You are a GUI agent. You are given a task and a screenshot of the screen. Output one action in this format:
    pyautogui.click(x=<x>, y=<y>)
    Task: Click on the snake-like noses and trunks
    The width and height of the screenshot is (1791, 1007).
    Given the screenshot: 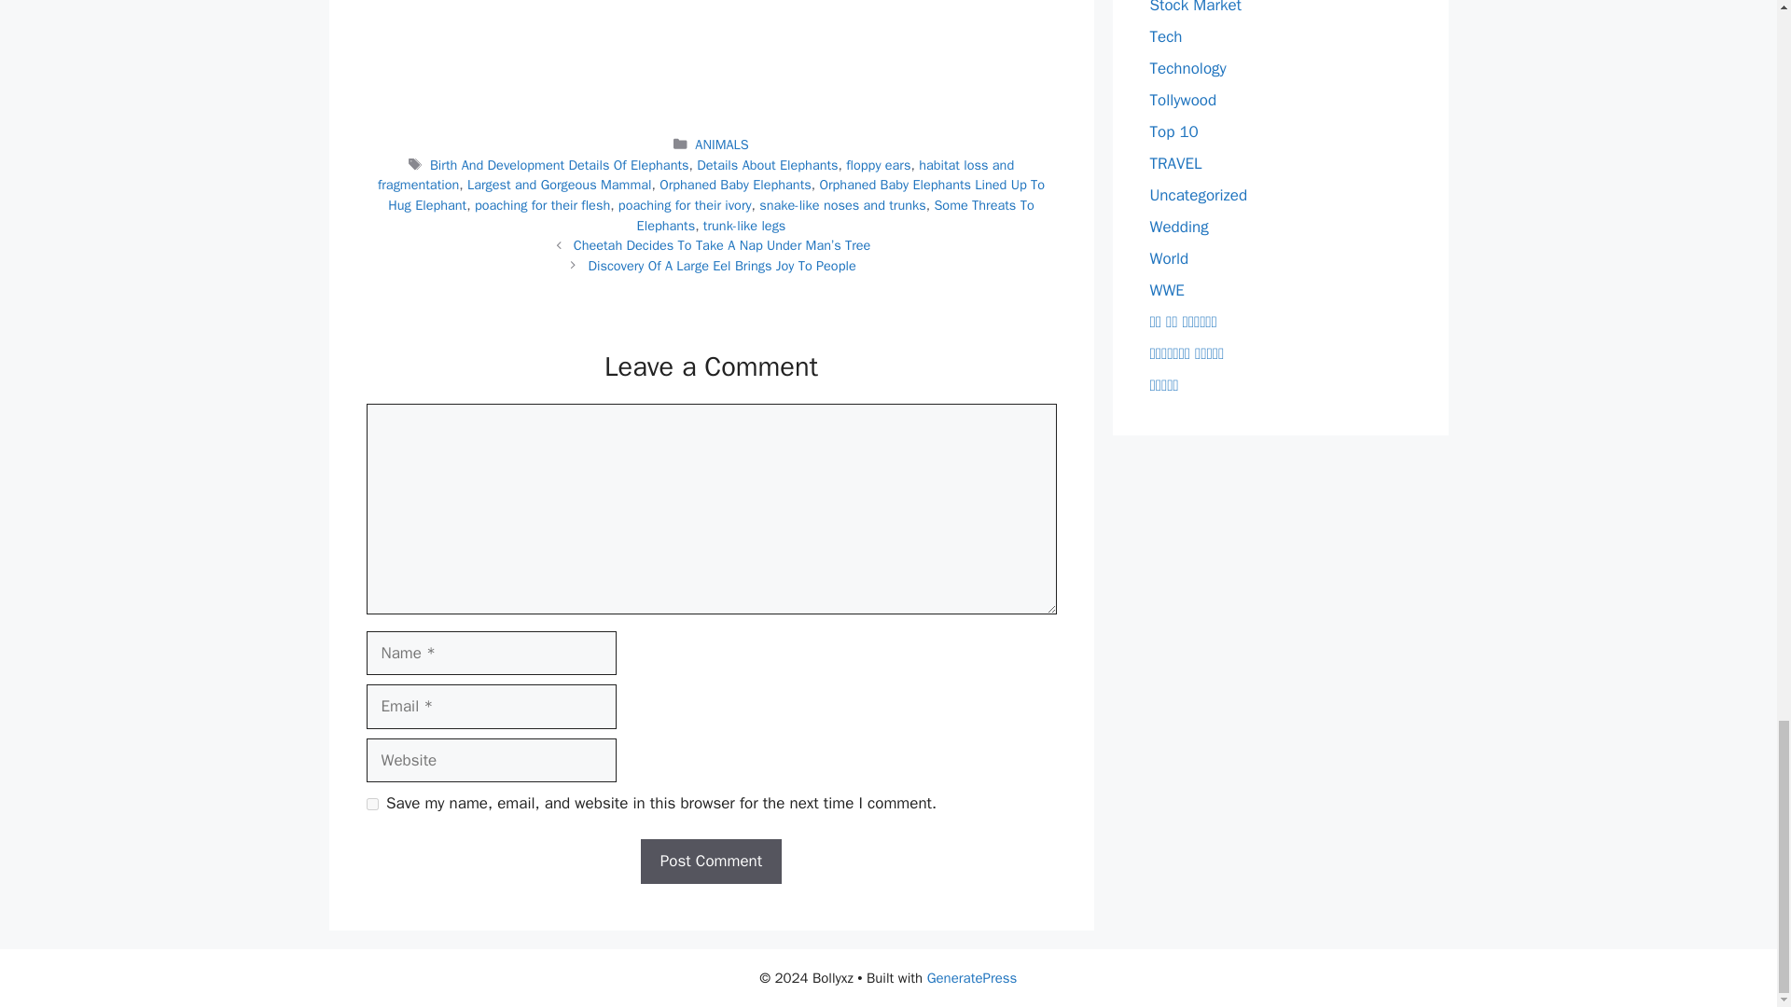 What is the action you would take?
    pyautogui.click(x=842, y=204)
    